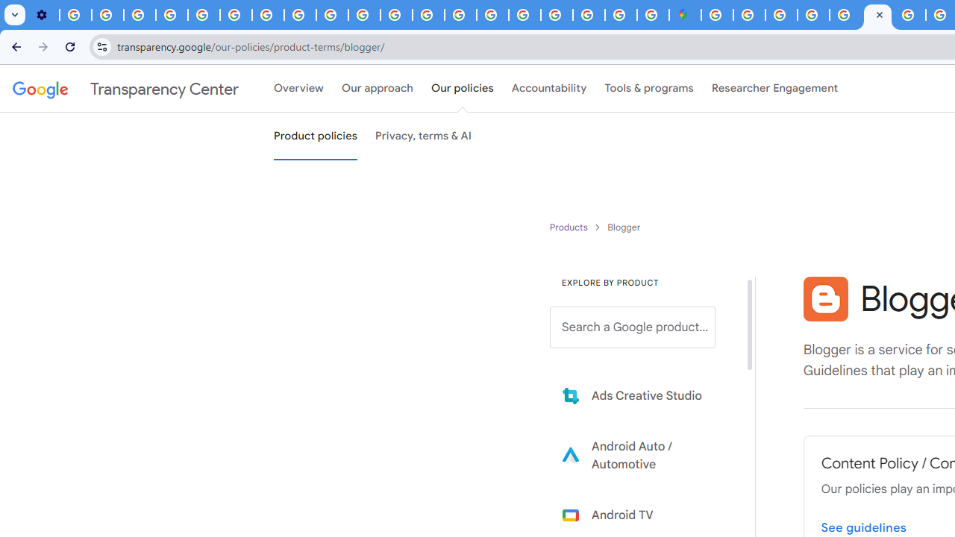 The height and width of the screenshot is (537, 955). What do you see at coordinates (877, 15) in the screenshot?
I see `Blogger Policies and Guidelines - Transparency Center` at bounding box center [877, 15].